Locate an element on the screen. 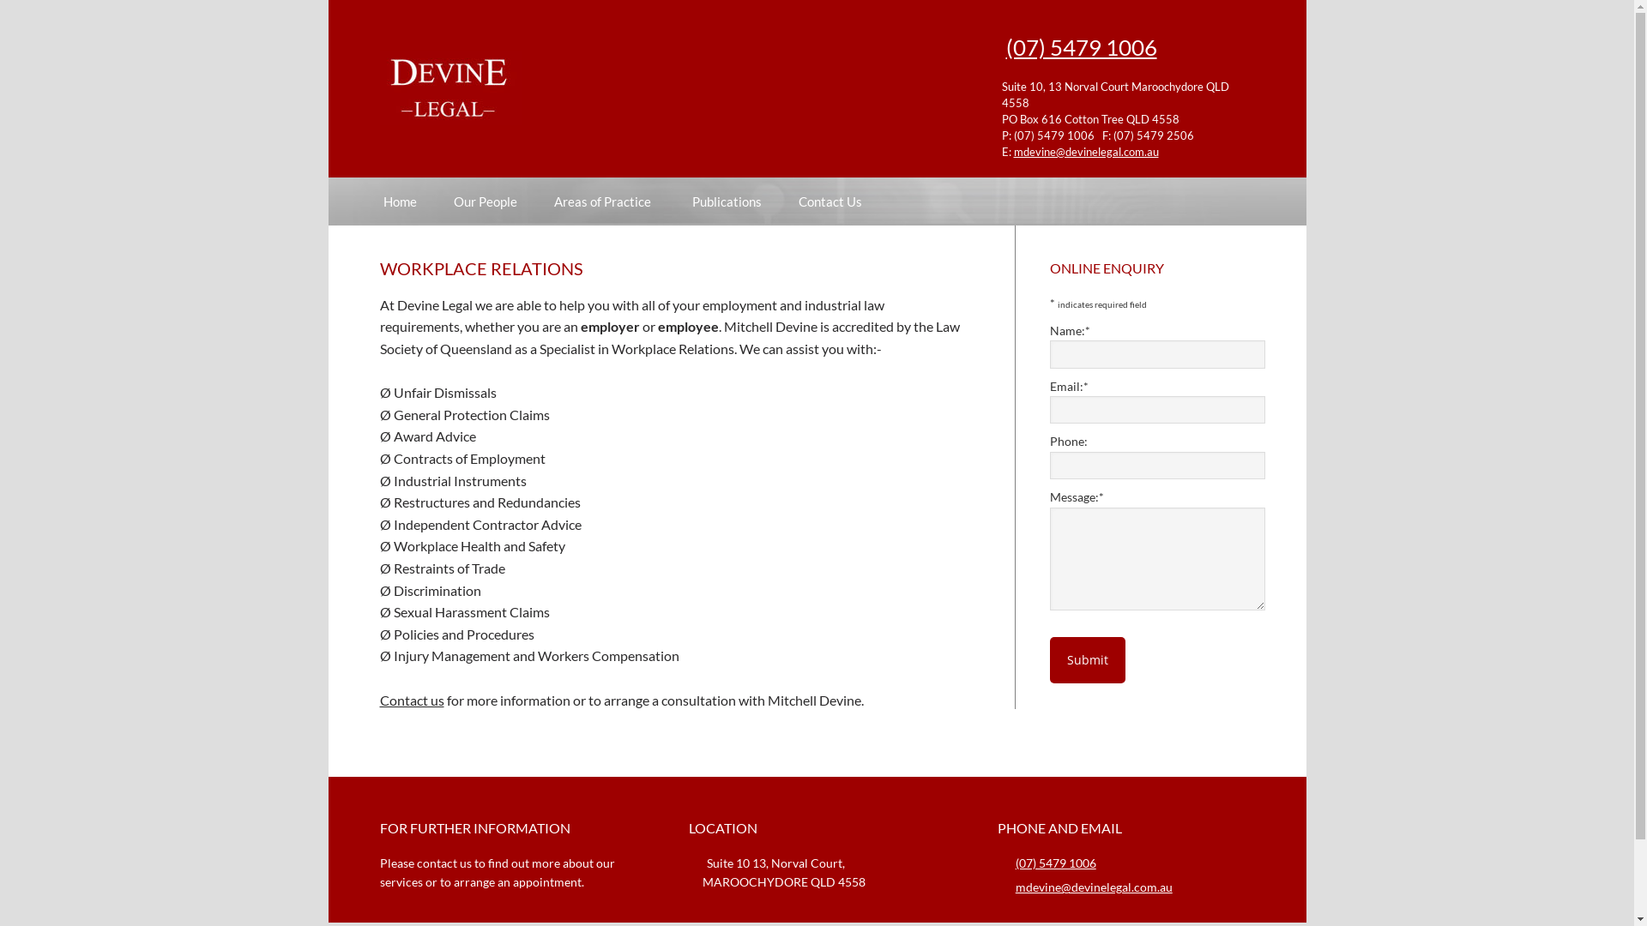  Home is located at coordinates (399, 201).